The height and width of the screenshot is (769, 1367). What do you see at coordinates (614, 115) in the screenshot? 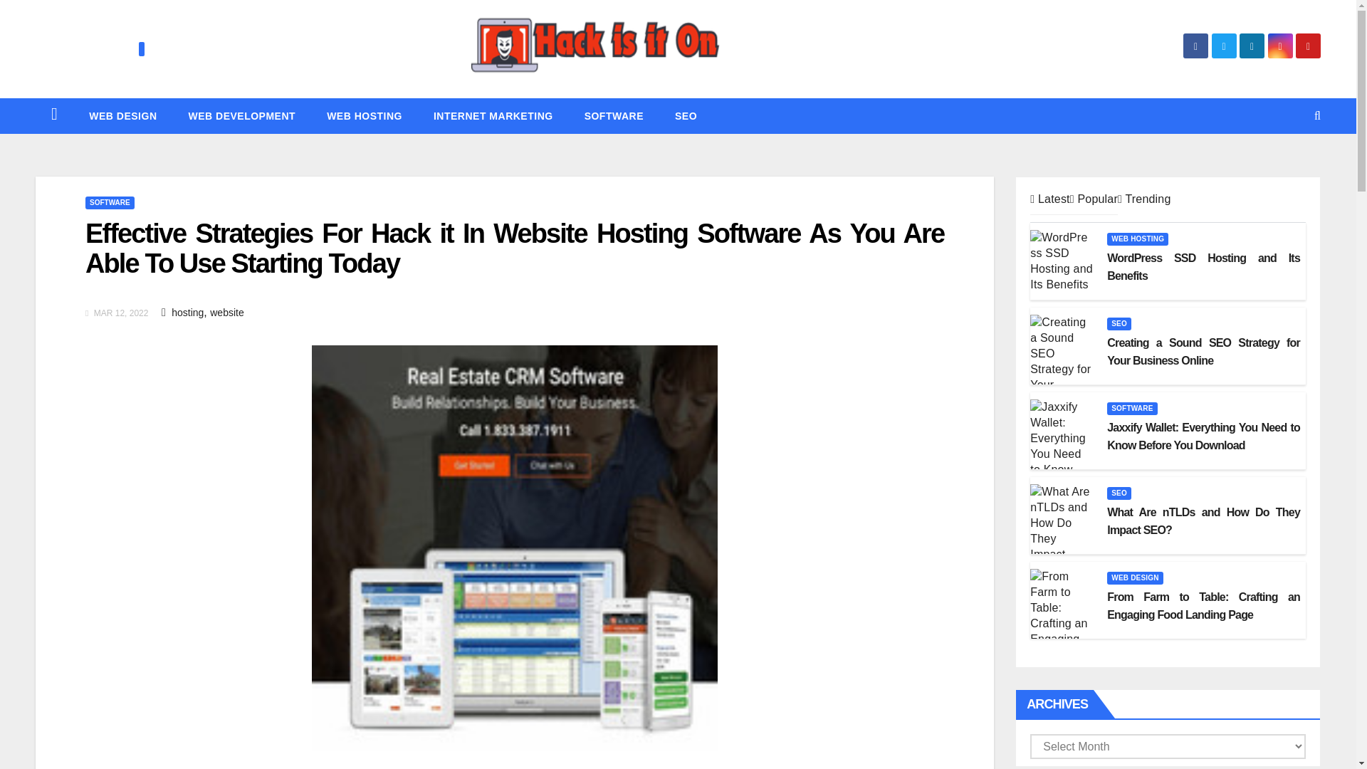
I see `Software` at bounding box center [614, 115].